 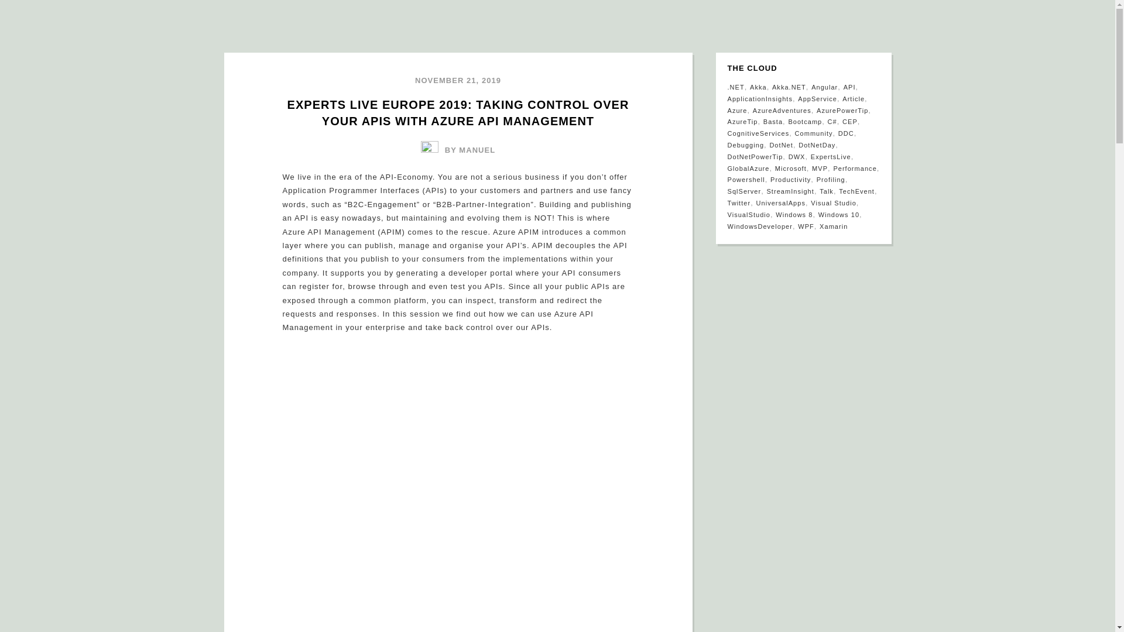 I want to click on API, so click(x=849, y=87).